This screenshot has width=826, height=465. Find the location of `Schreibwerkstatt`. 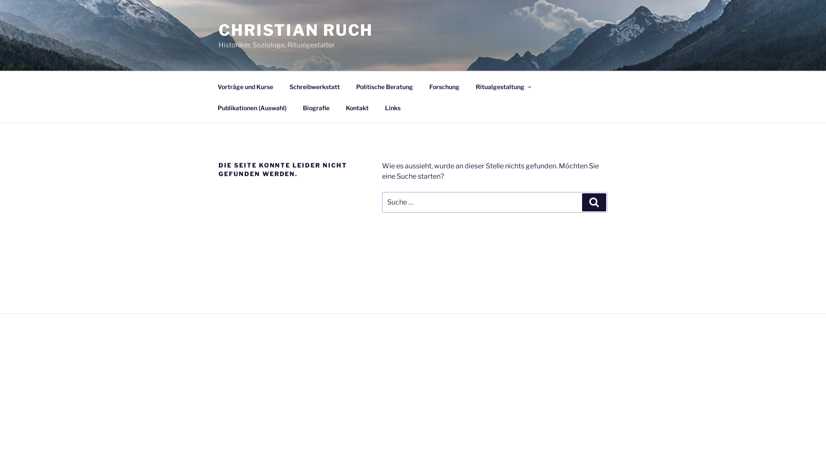

Schreibwerkstatt is located at coordinates (314, 86).